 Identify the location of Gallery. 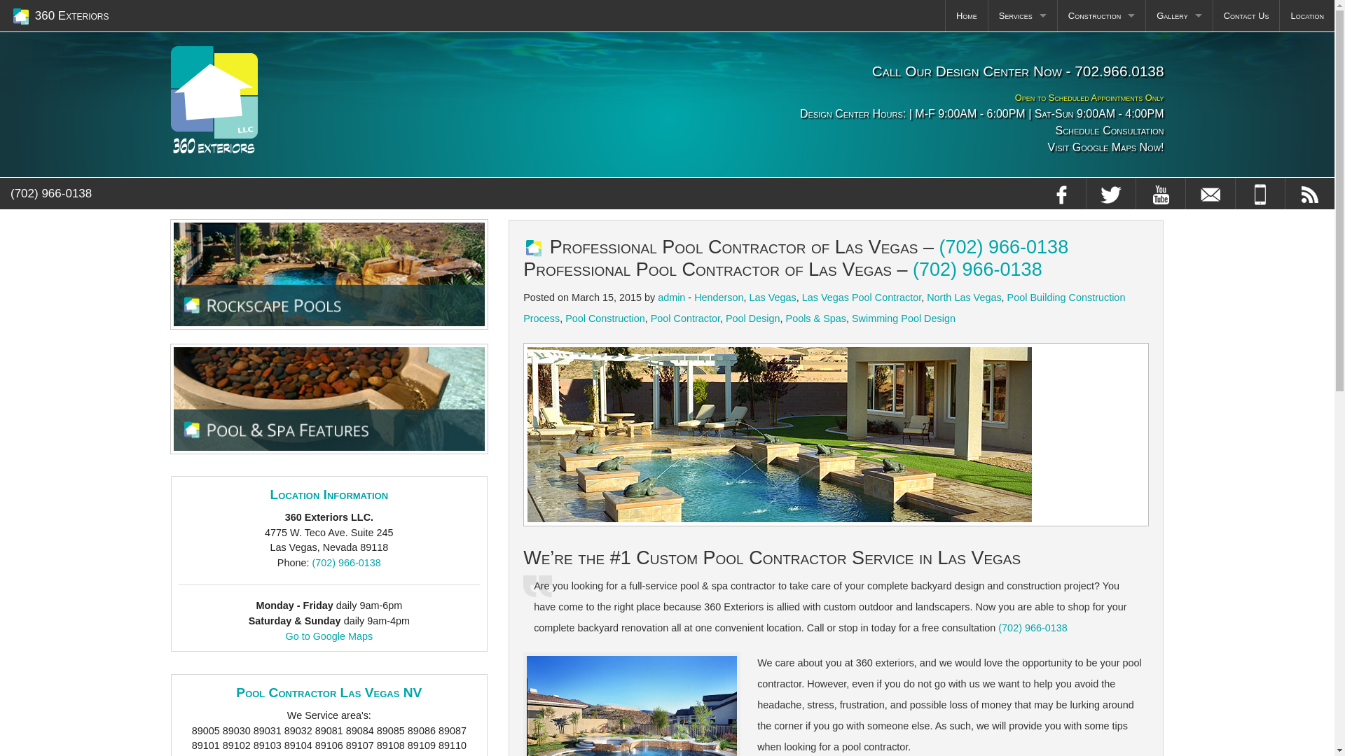
(1179, 15).